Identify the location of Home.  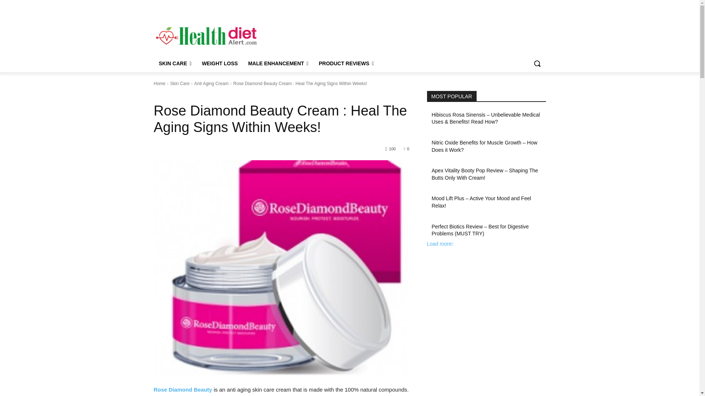
(159, 84).